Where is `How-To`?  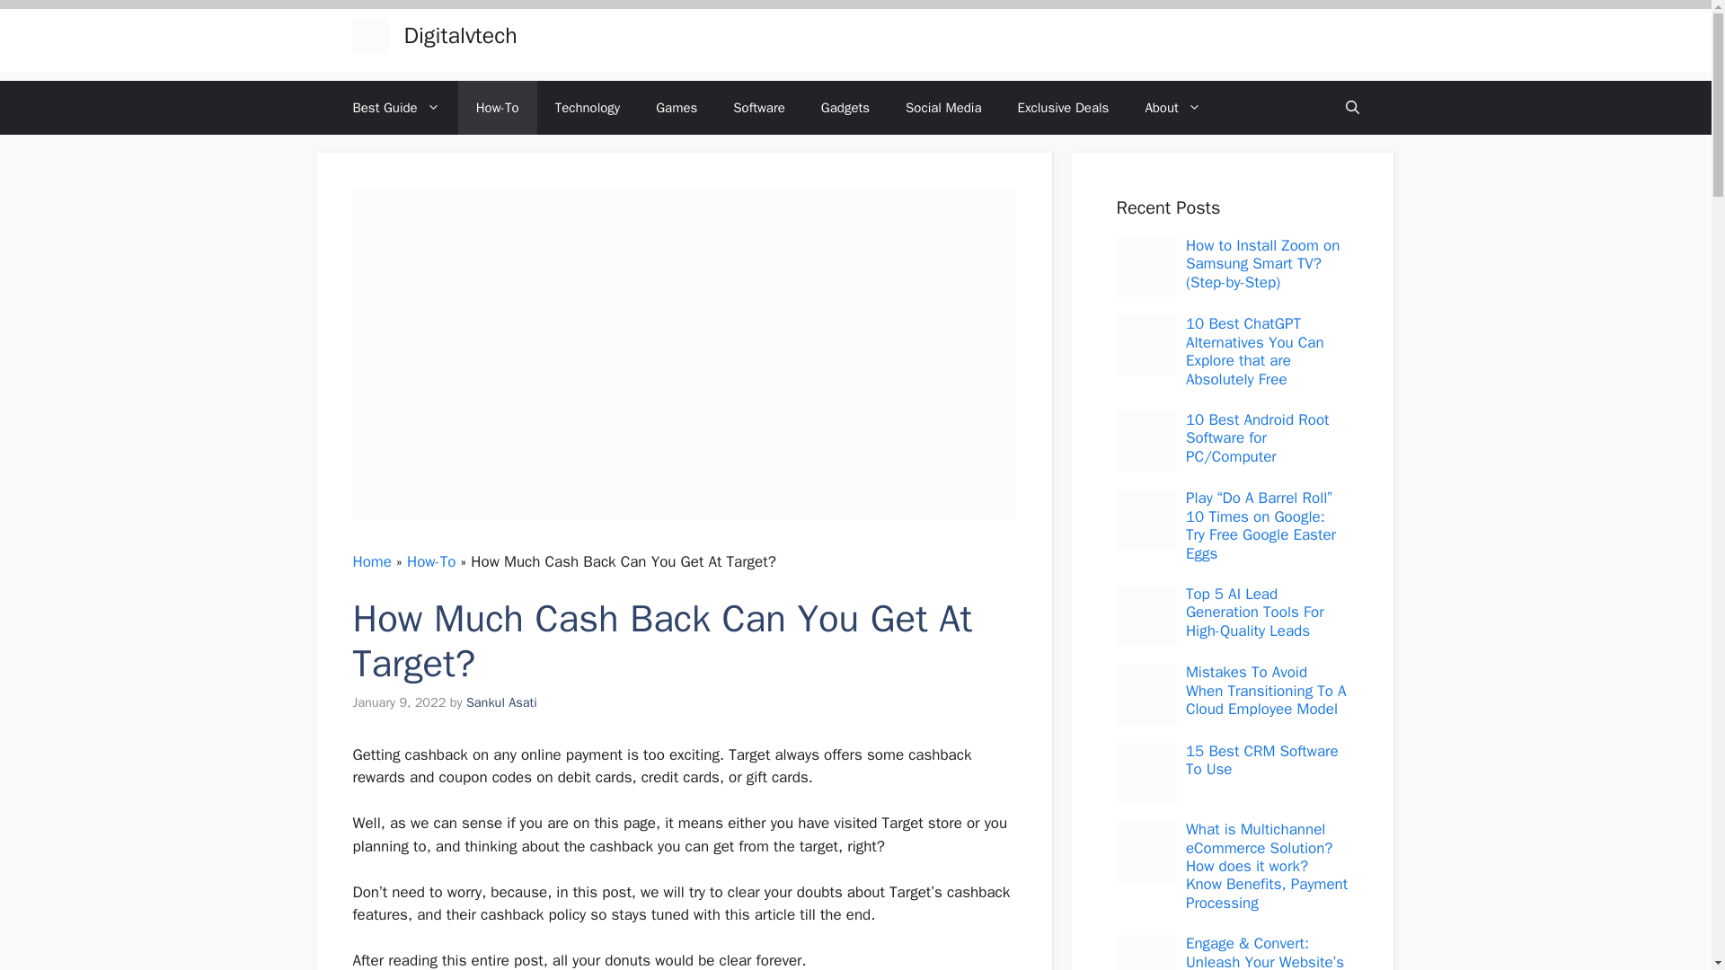
How-To is located at coordinates (431, 561).